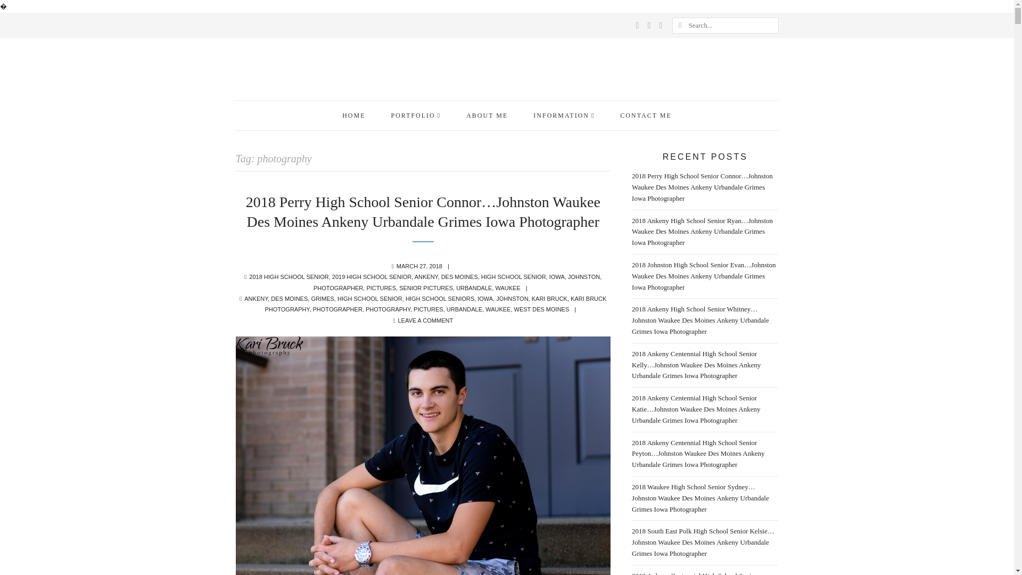 The width and height of the screenshot is (1022, 575). What do you see at coordinates (416, 115) in the screenshot?
I see `PORTFOLIO` at bounding box center [416, 115].